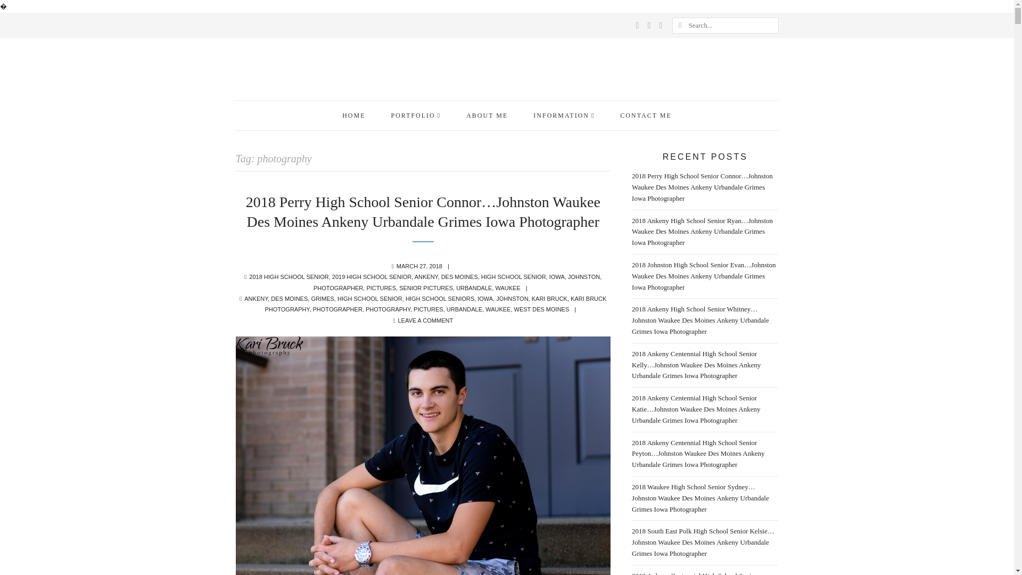 The width and height of the screenshot is (1022, 575). What do you see at coordinates (416, 115) in the screenshot?
I see `PORTFOLIO` at bounding box center [416, 115].